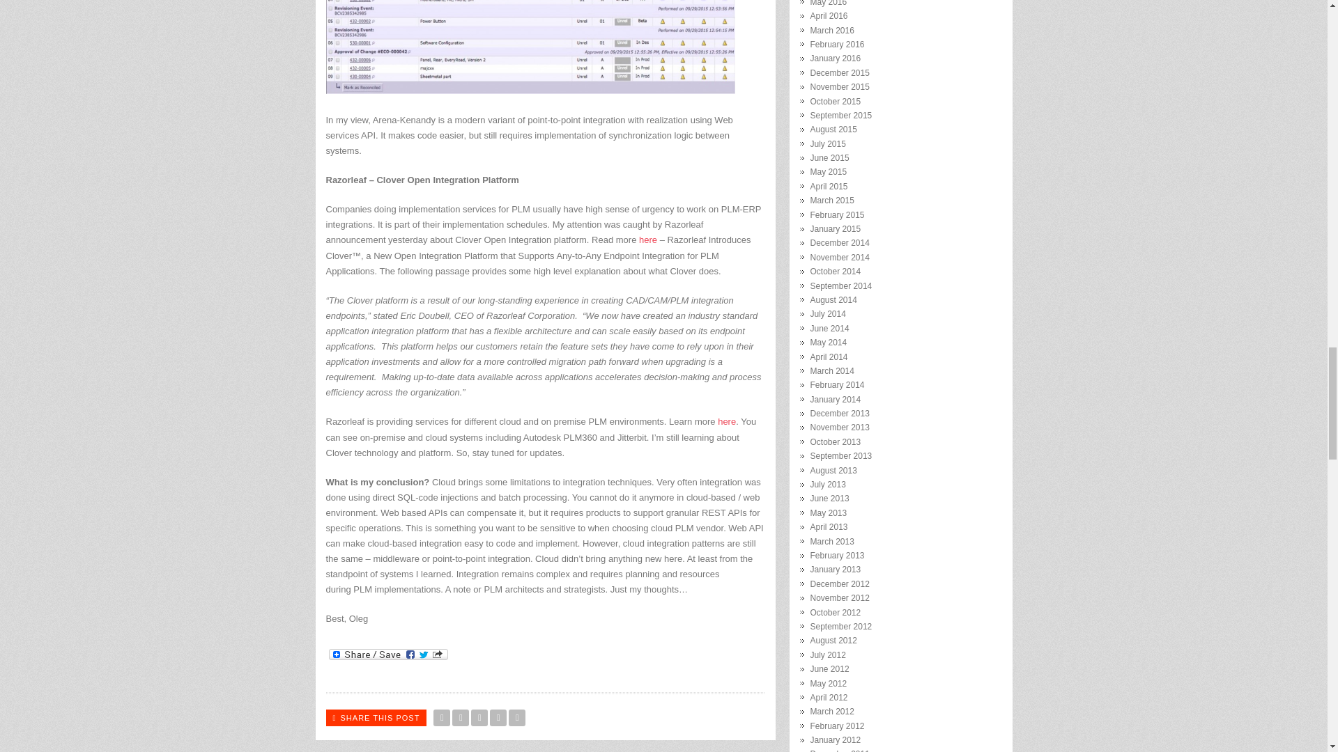 The image size is (1338, 752). I want to click on Share on Facebook, so click(460, 718).